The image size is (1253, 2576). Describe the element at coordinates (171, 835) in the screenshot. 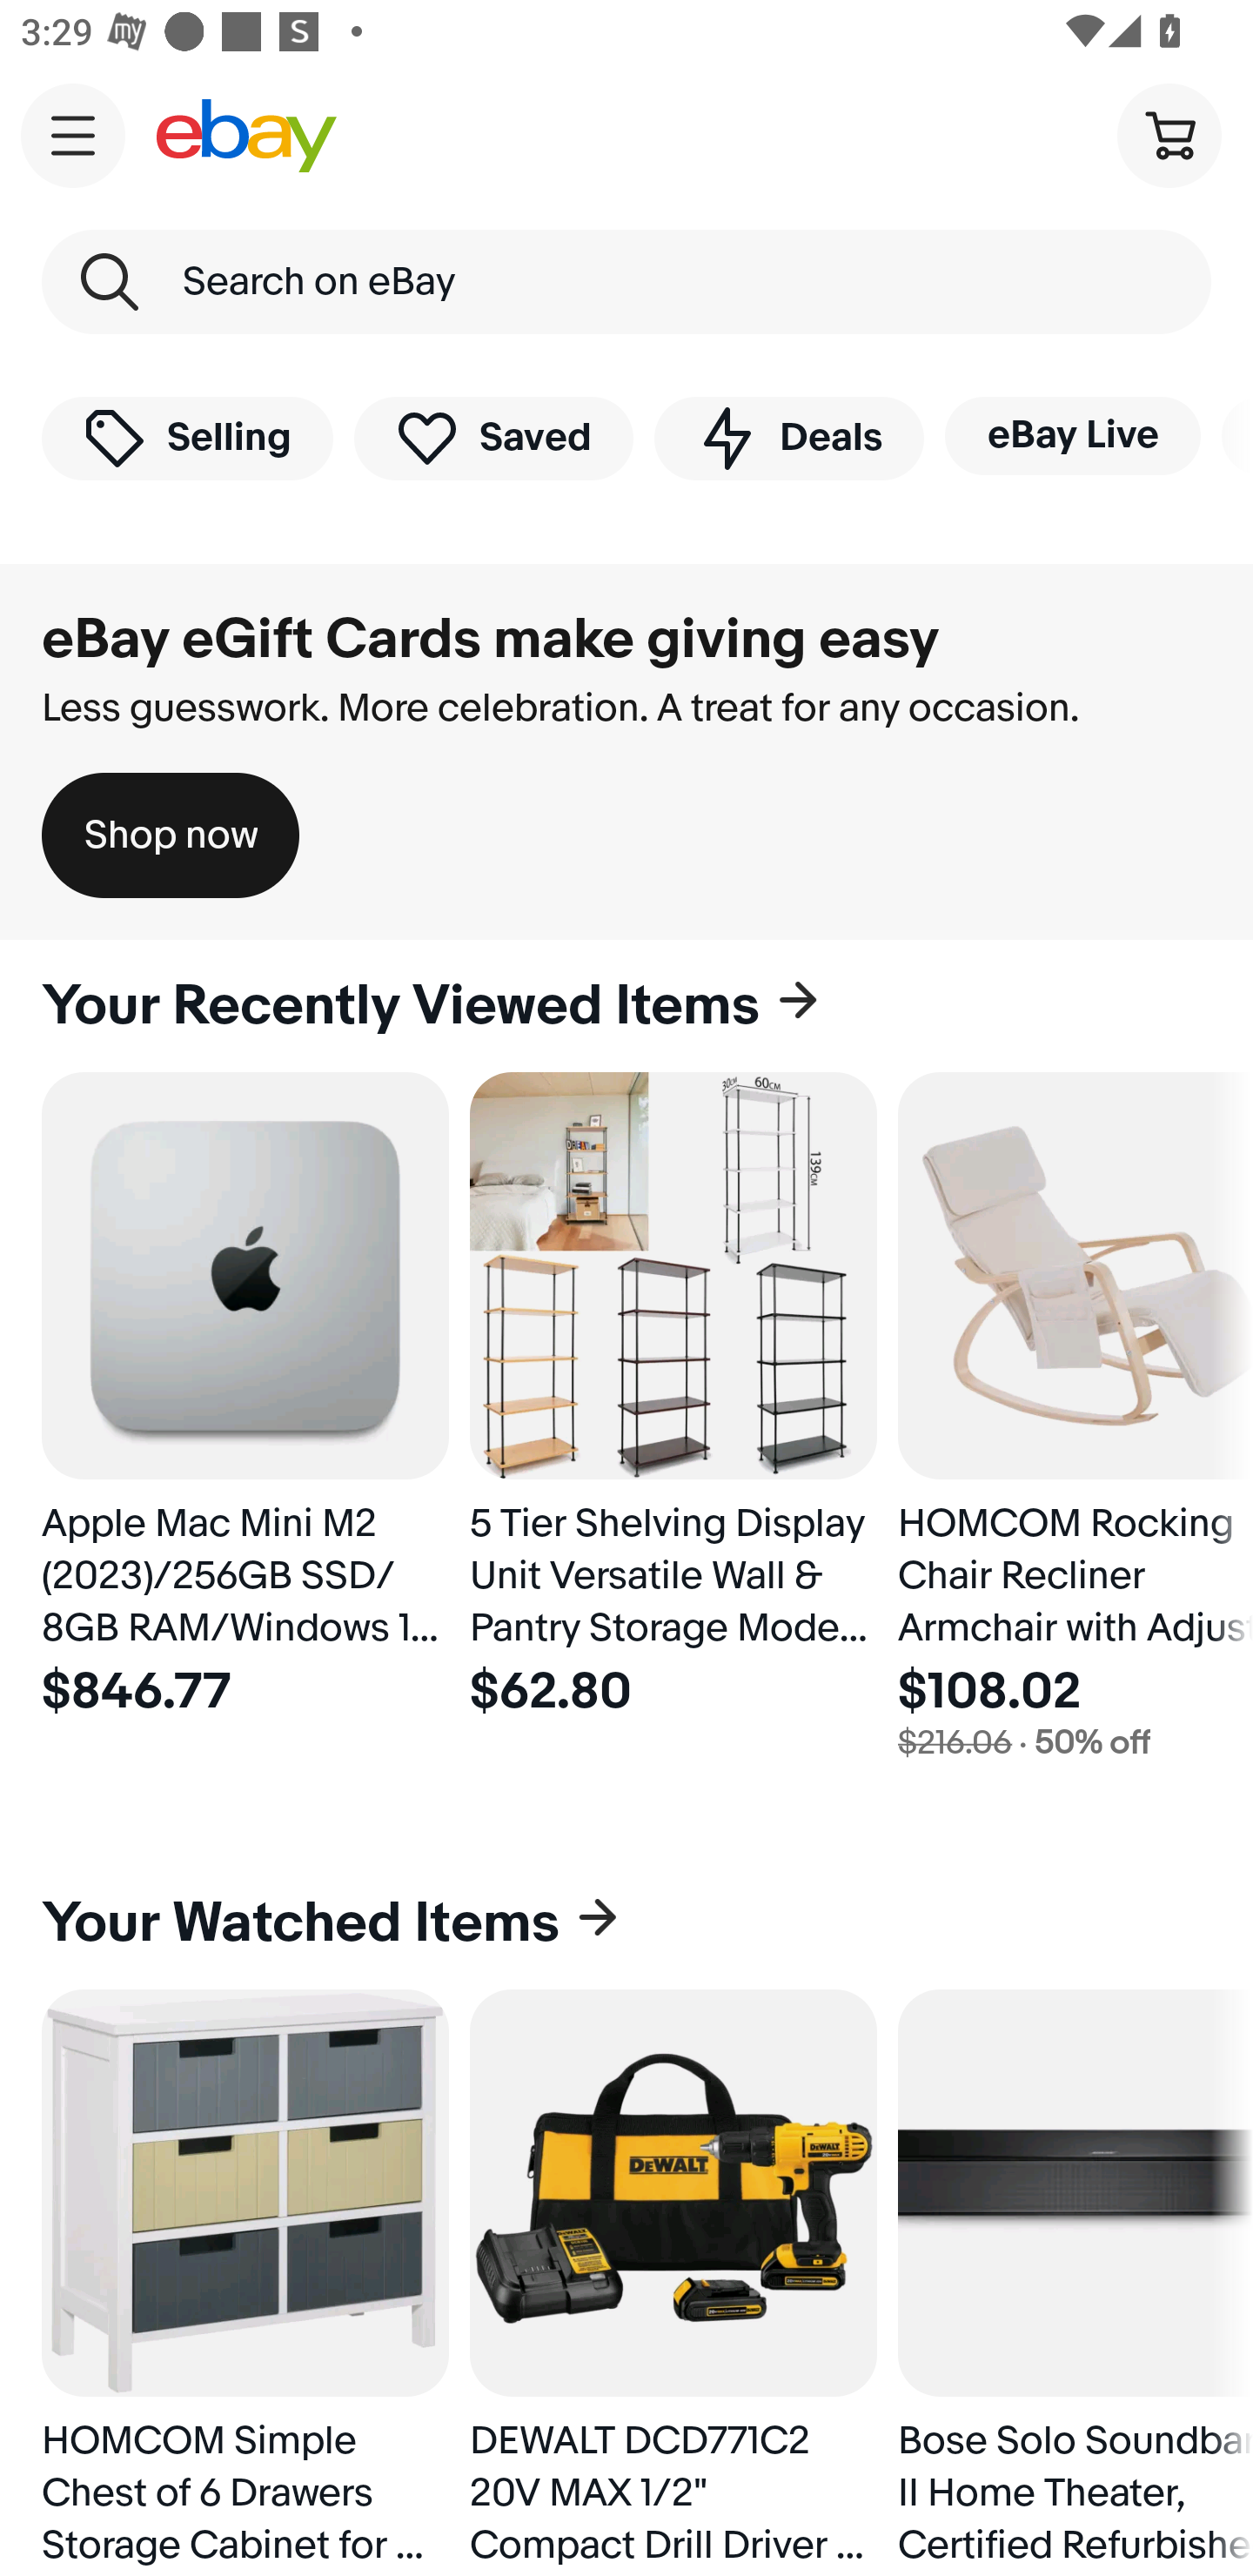

I see `Shop now` at that location.